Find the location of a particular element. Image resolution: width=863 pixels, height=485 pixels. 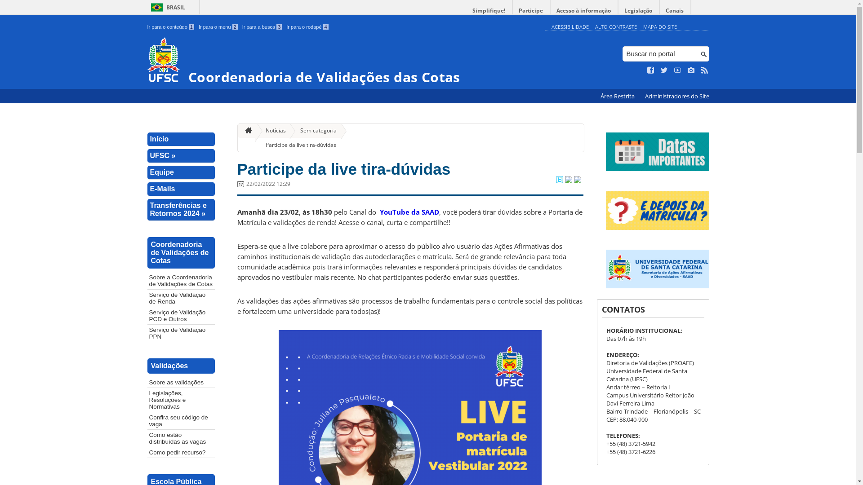

Compartilhar no Facebook is located at coordinates (568, 181).